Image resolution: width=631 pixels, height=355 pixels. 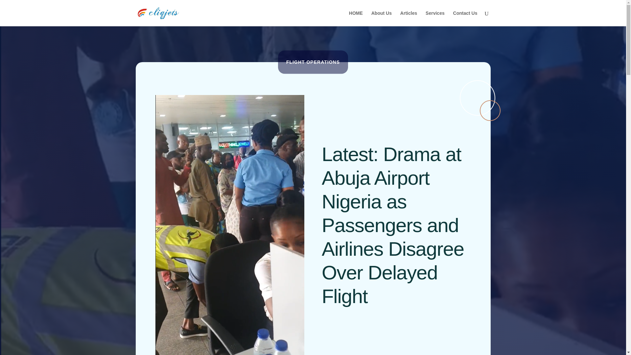 I want to click on Services, so click(x=435, y=18).